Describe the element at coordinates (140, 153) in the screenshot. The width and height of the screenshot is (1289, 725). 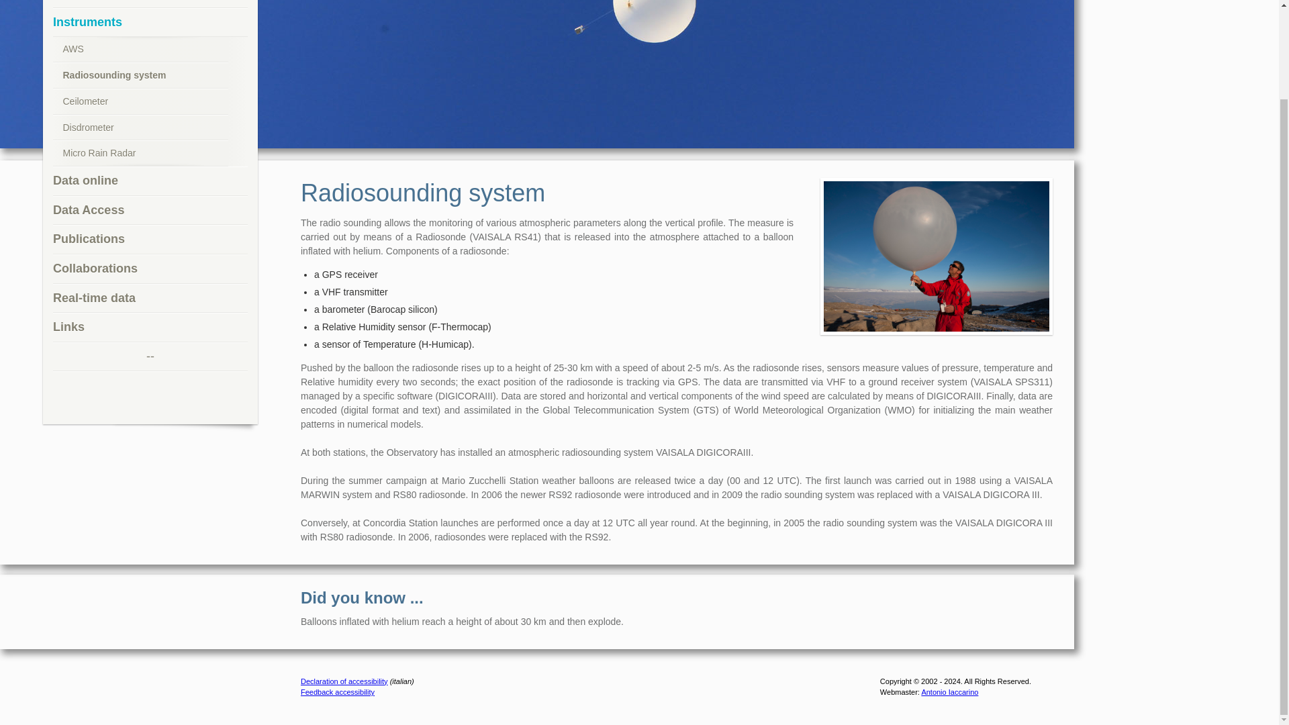
I see `Micro Rain Radar` at that location.